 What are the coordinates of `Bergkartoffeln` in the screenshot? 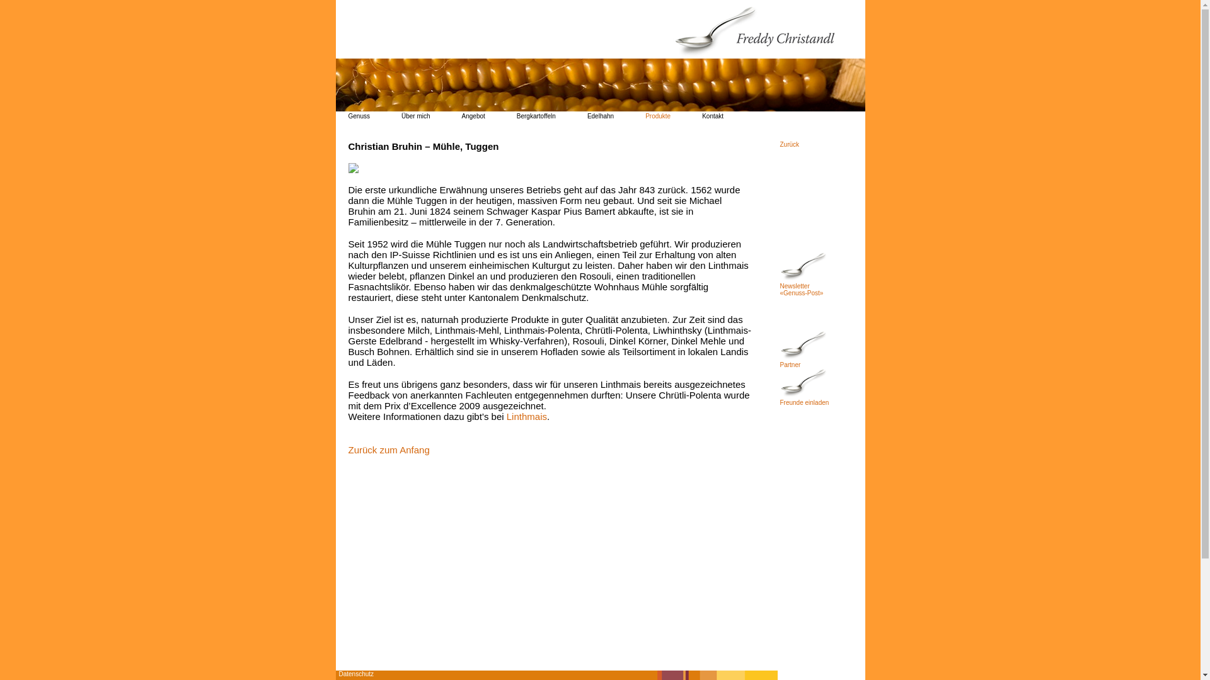 It's located at (536, 116).